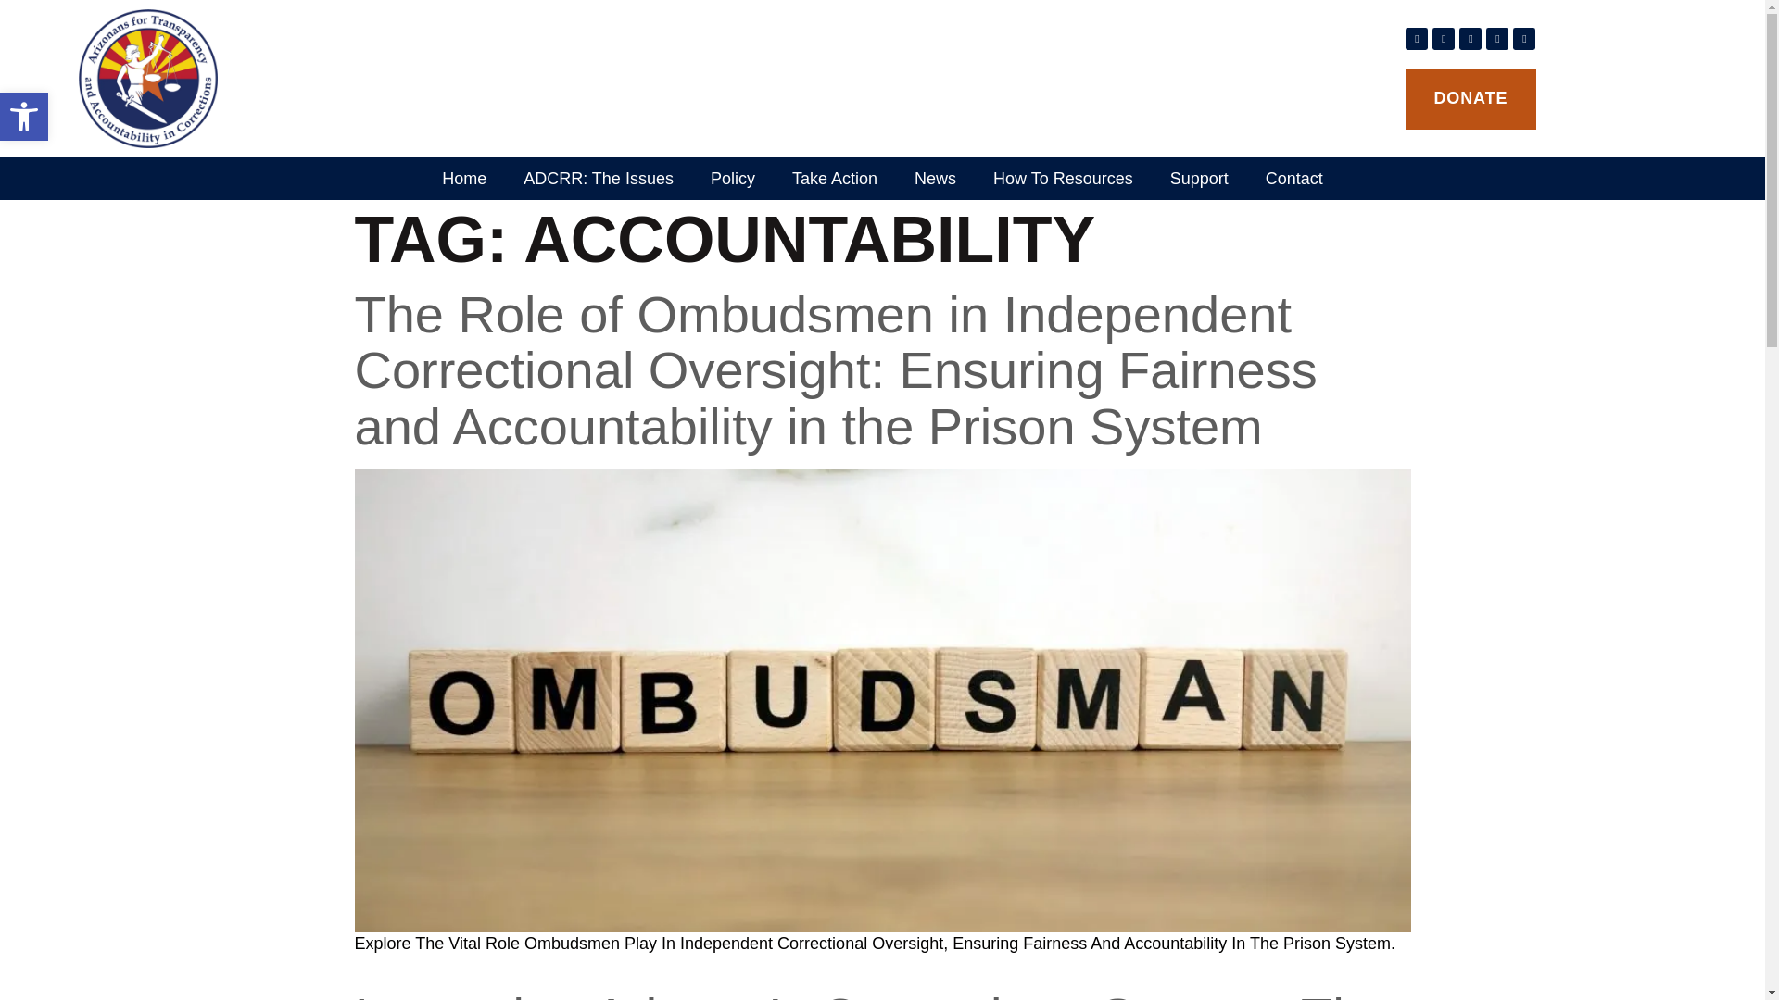 This screenshot has width=1779, height=1000. Describe the element at coordinates (463, 178) in the screenshot. I see `Home` at that location.